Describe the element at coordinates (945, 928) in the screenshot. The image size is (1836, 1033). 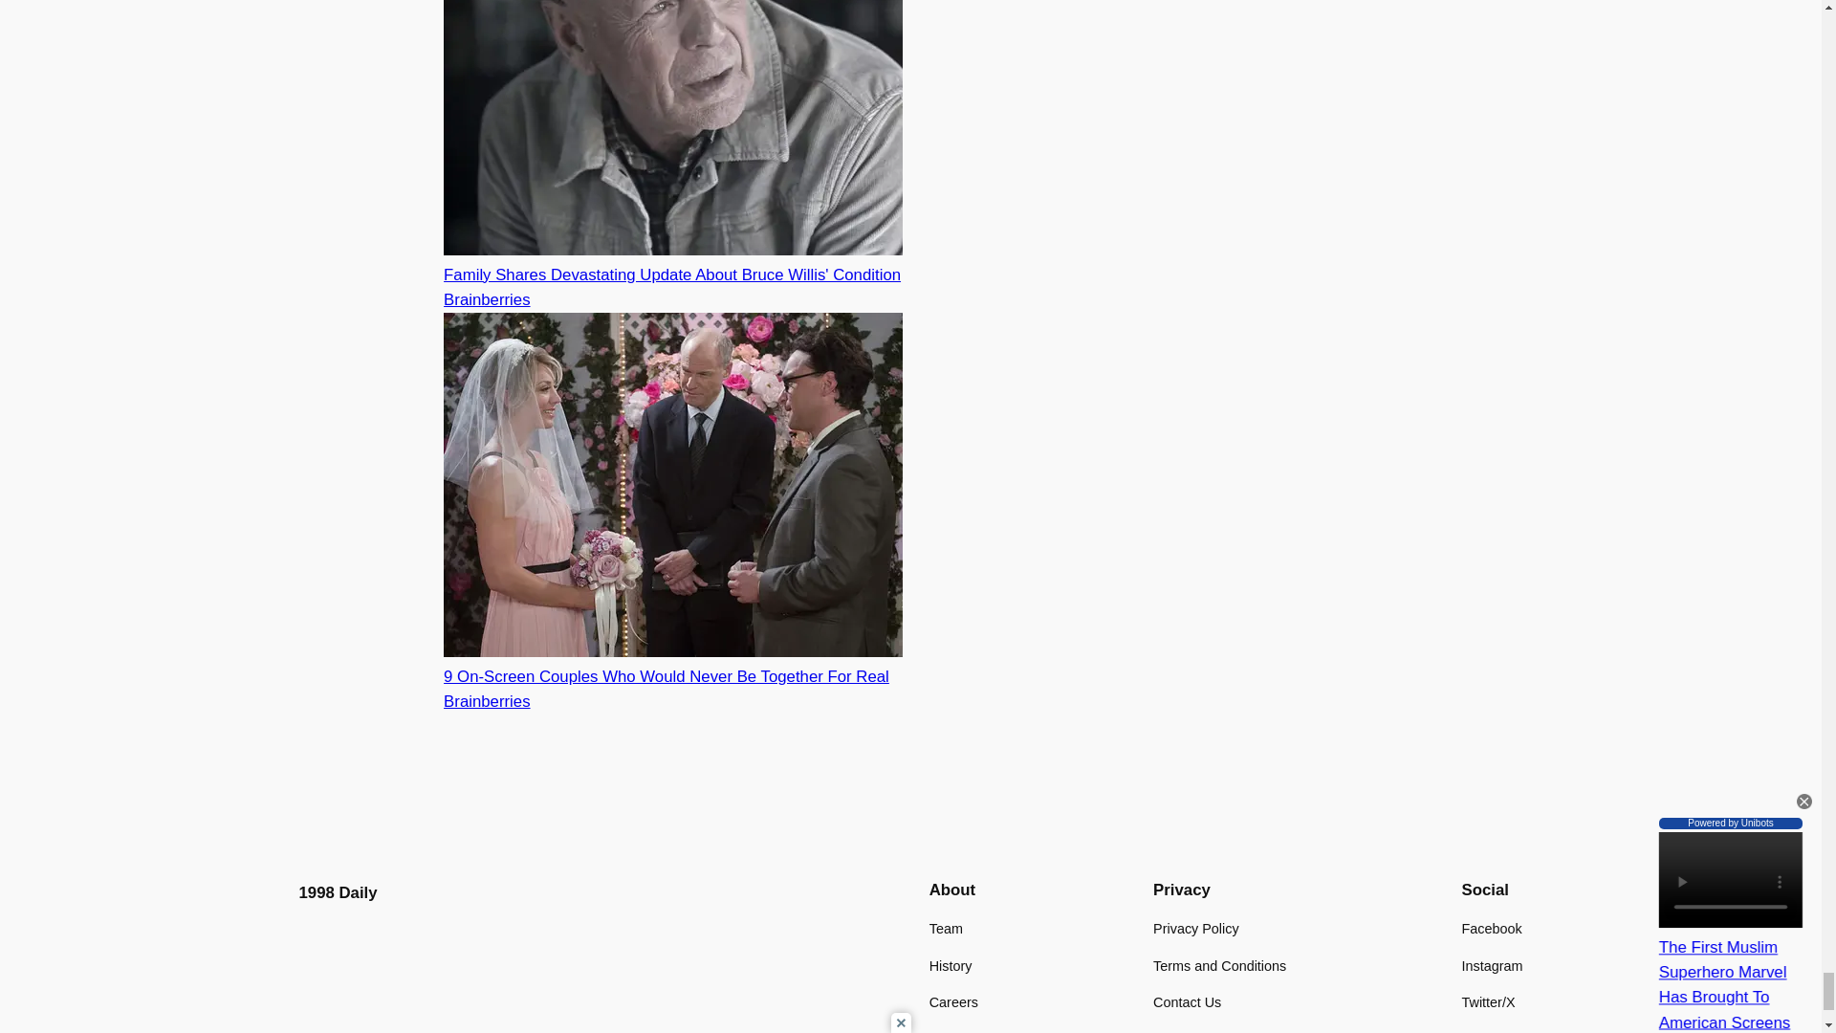
I see `Team` at that location.